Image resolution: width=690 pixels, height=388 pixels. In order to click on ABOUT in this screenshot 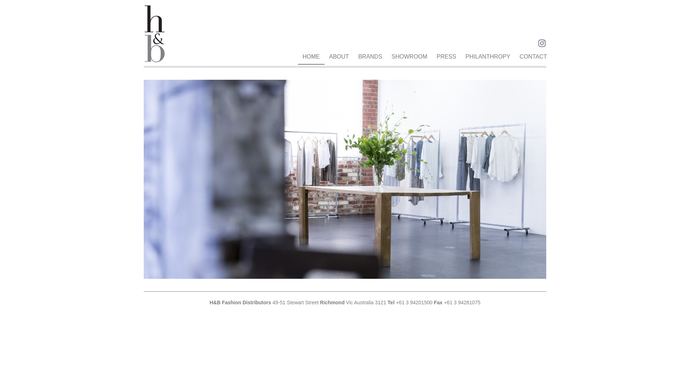, I will do `click(339, 57)`.